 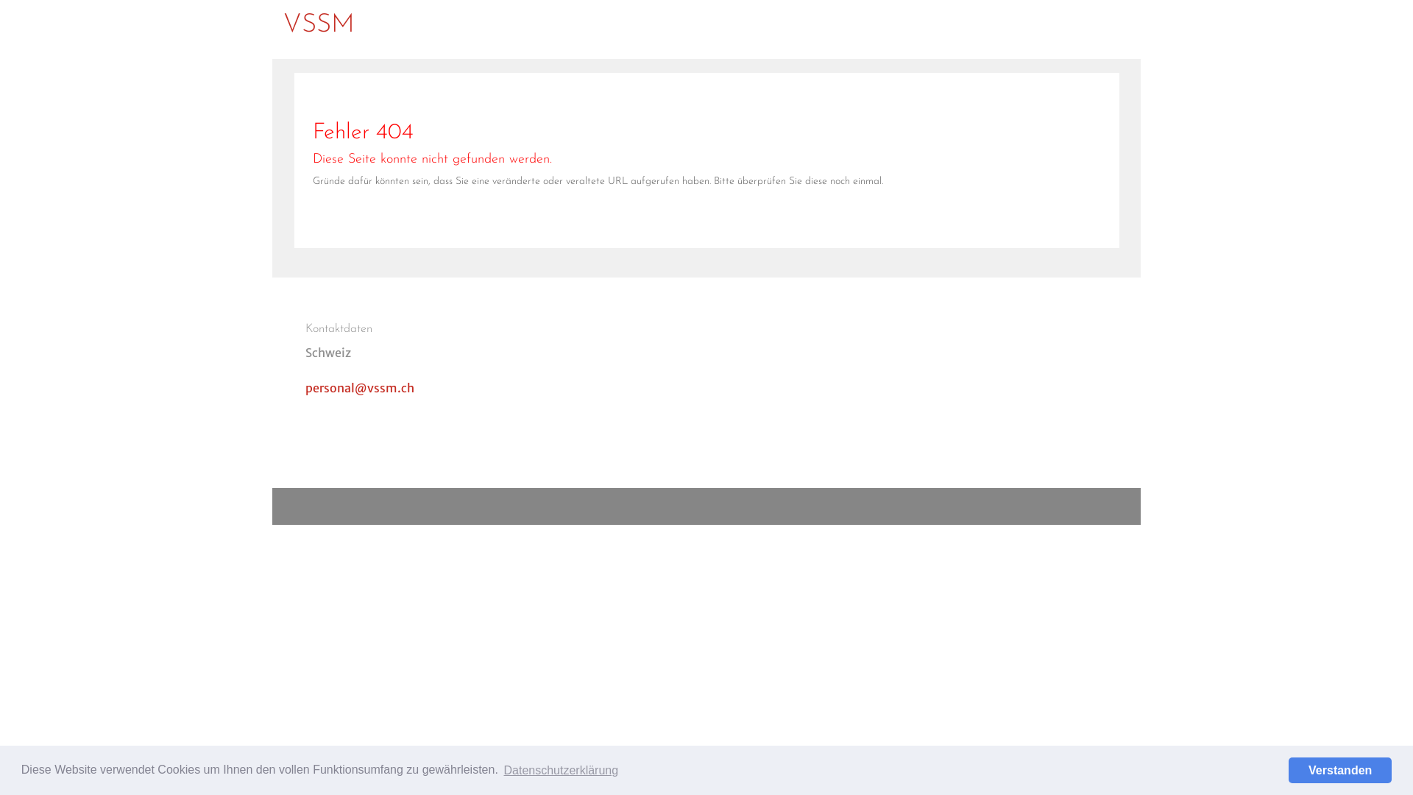 I want to click on Verstanden, so click(x=1340, y=770).